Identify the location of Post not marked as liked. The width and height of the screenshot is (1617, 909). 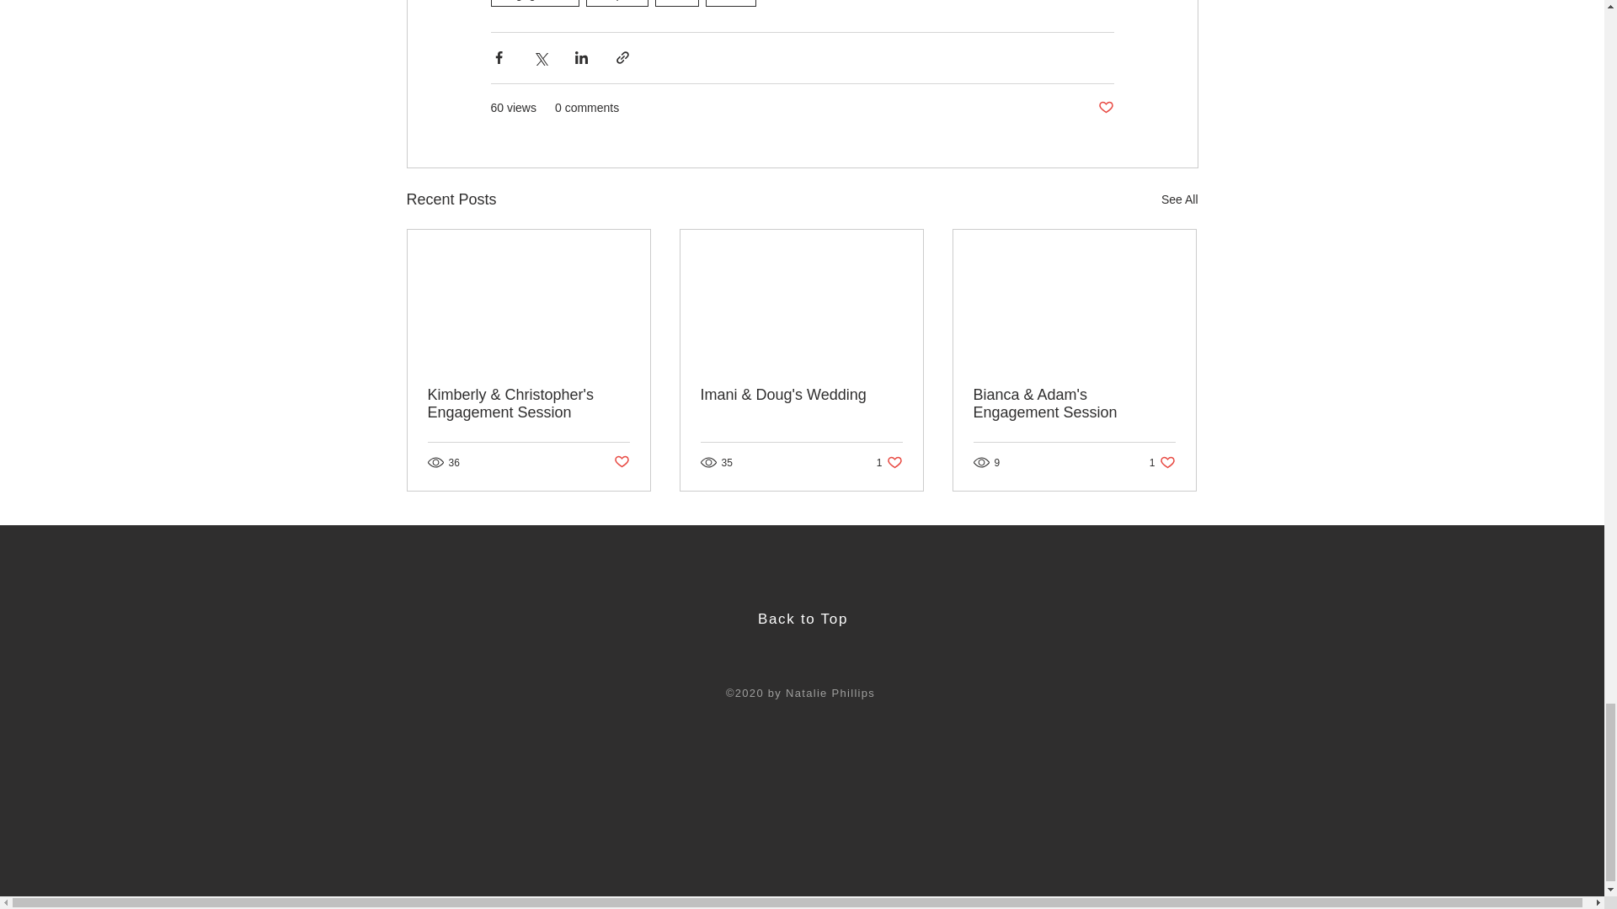
(1179, 199).